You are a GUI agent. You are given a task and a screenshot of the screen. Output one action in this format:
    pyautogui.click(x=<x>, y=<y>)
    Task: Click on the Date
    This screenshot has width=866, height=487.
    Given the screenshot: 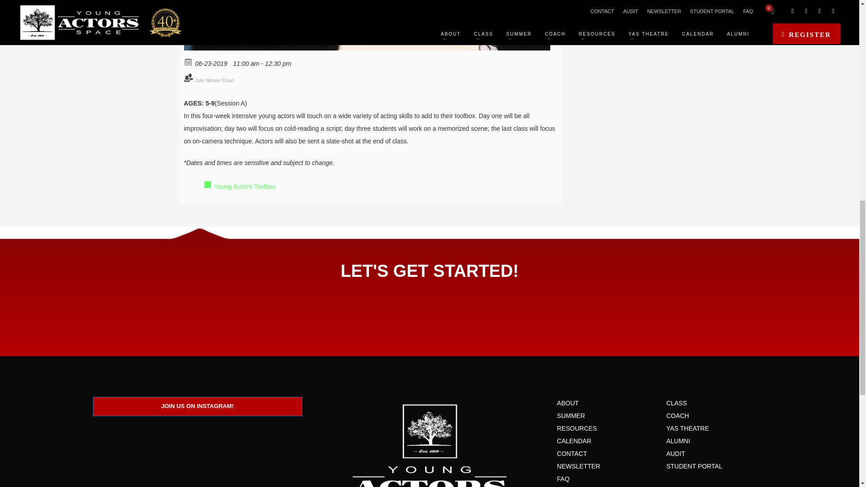 What is the action you would take?
    pyautogui.click(x=189, y=61)
    